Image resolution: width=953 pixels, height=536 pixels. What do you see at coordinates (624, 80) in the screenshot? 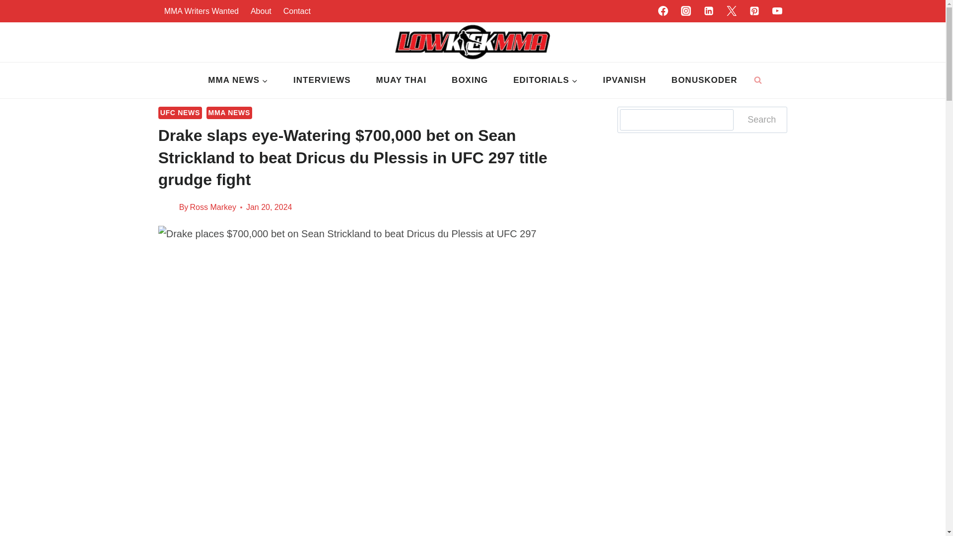
I see `IPVANISH` at bounding box center [624, 80].